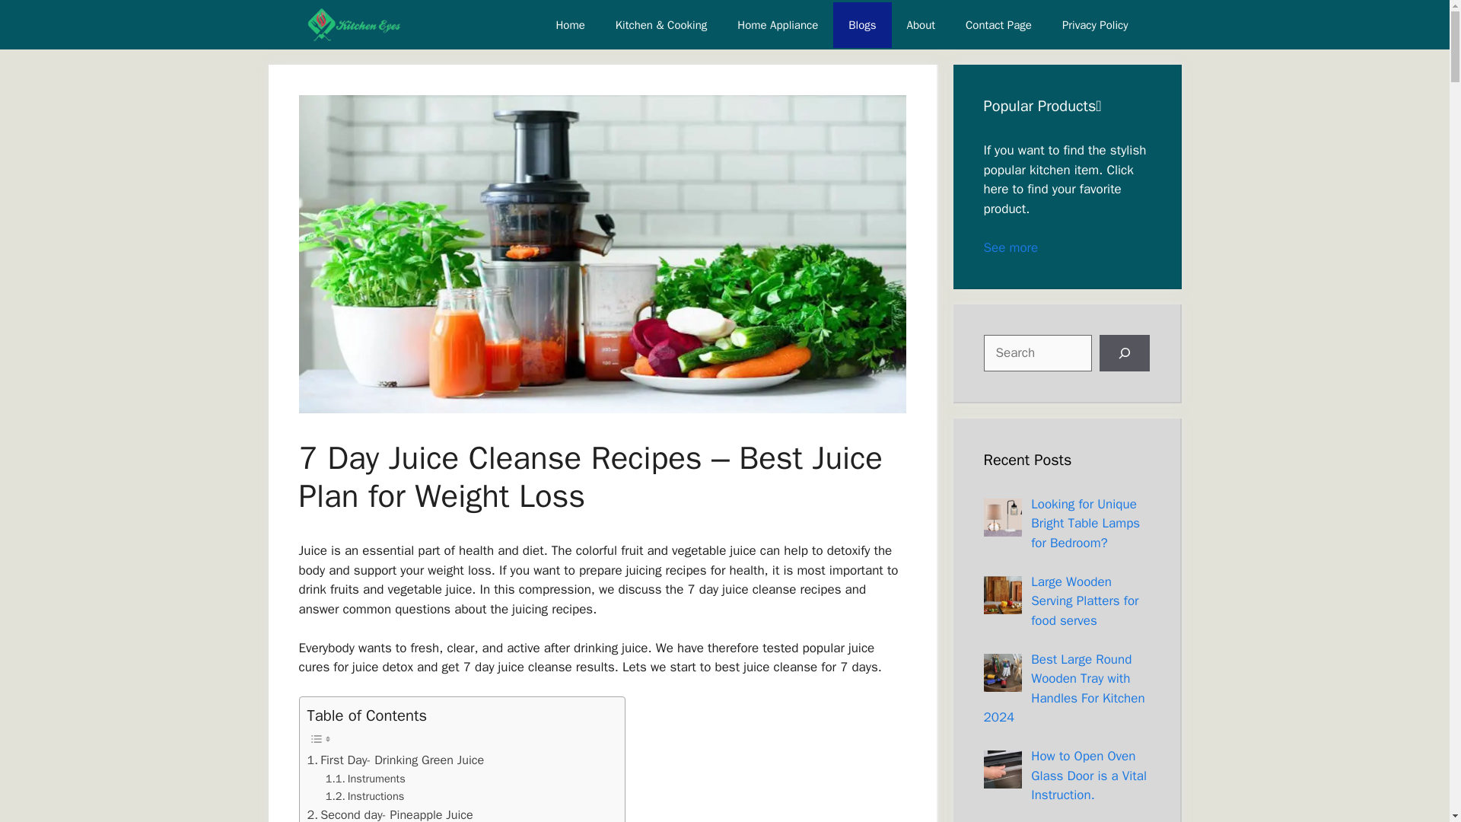  Describe the element at coordinates (569, 24) in the screenshot. I see `Home` at that location.